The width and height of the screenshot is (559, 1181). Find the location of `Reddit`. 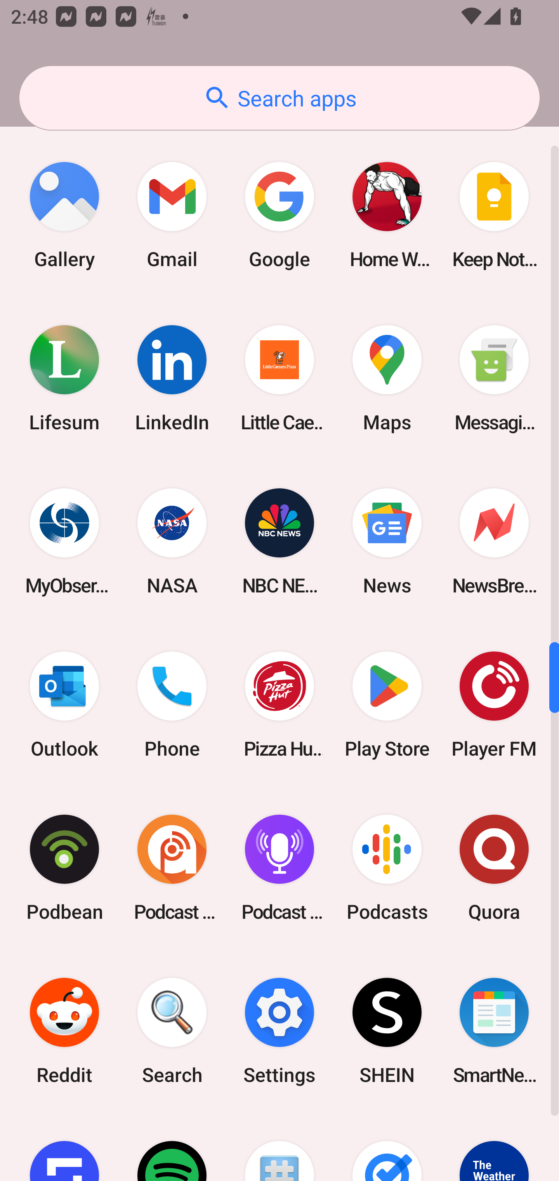

Reddit is located at coordinates (64, 1031).